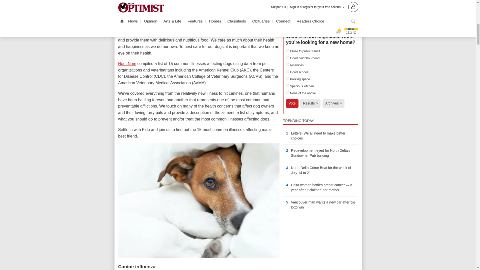 The image size is (480, 270). Describe the element at coordinates (287, 50) in the screenshot. I see `122537` at that location.